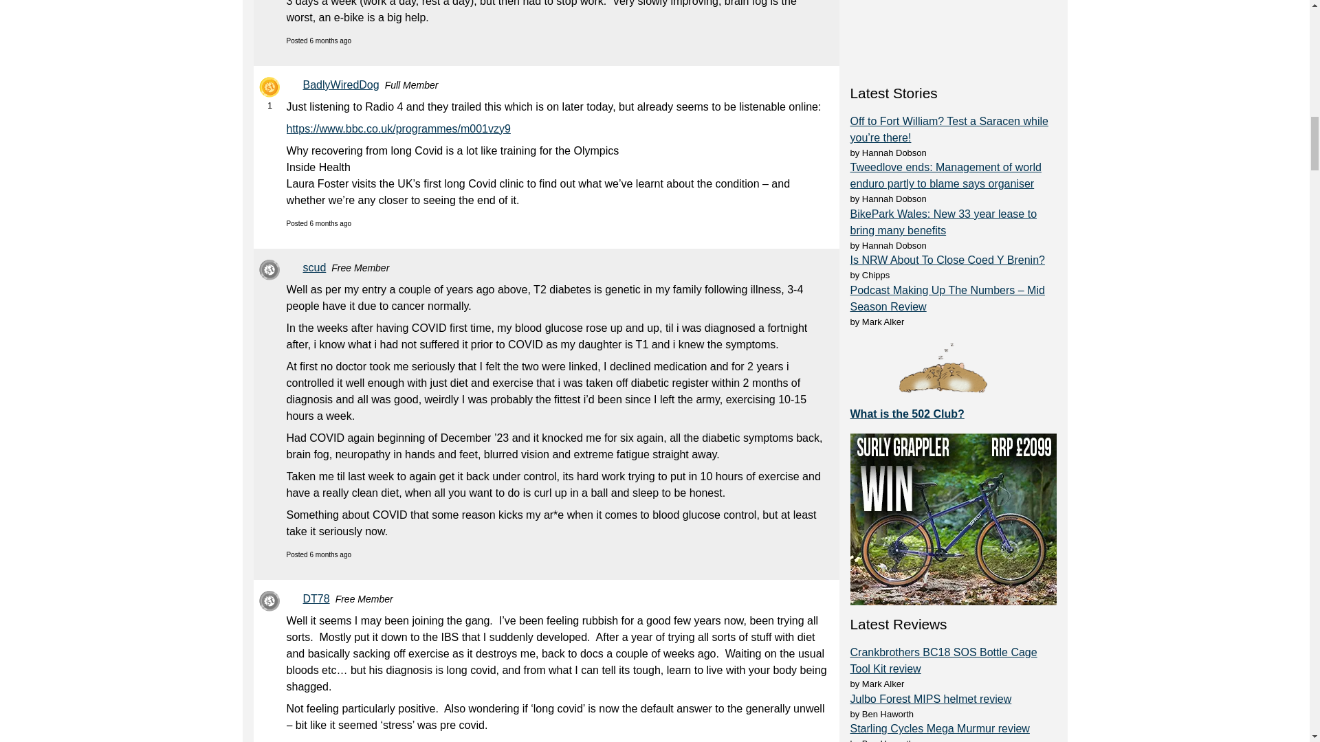 The height and width of the screenshot is (742, 1320). What do you see at coordinates (316, 268) in the screenshot?
I see `View scud's profile` at bounding box center [316, 268].